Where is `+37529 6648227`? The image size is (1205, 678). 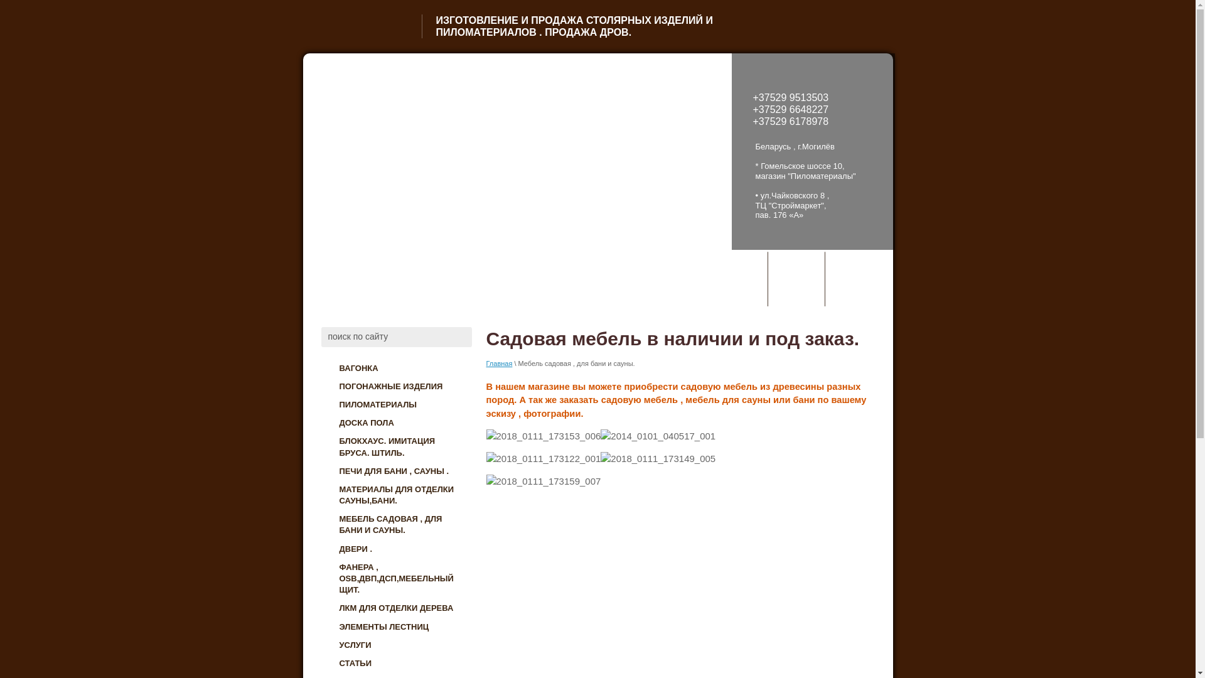
+37529 6648227 is located at coordinates (791, 109).